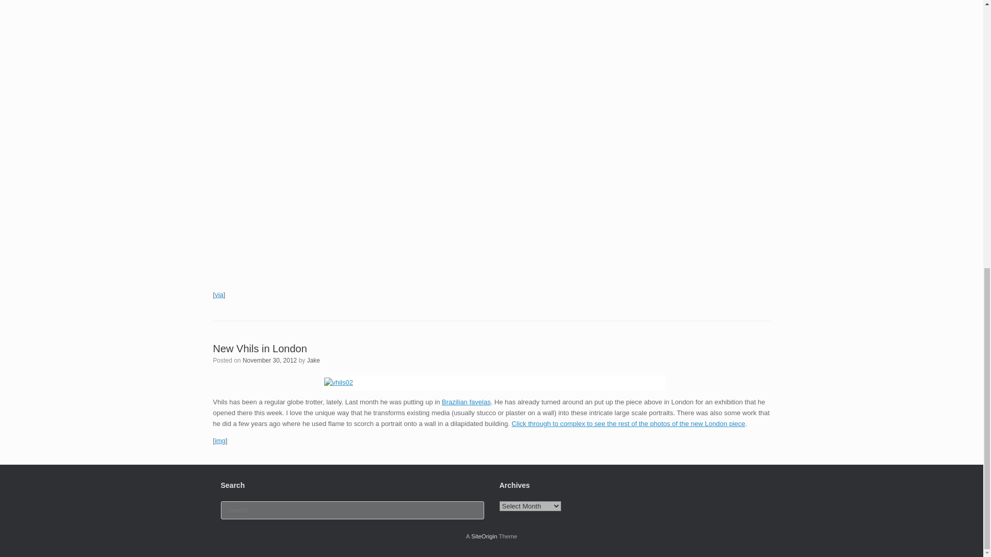 The height and width of the screenshot is (557, 991). I want to click on 10:32 am, so click(269, 361).